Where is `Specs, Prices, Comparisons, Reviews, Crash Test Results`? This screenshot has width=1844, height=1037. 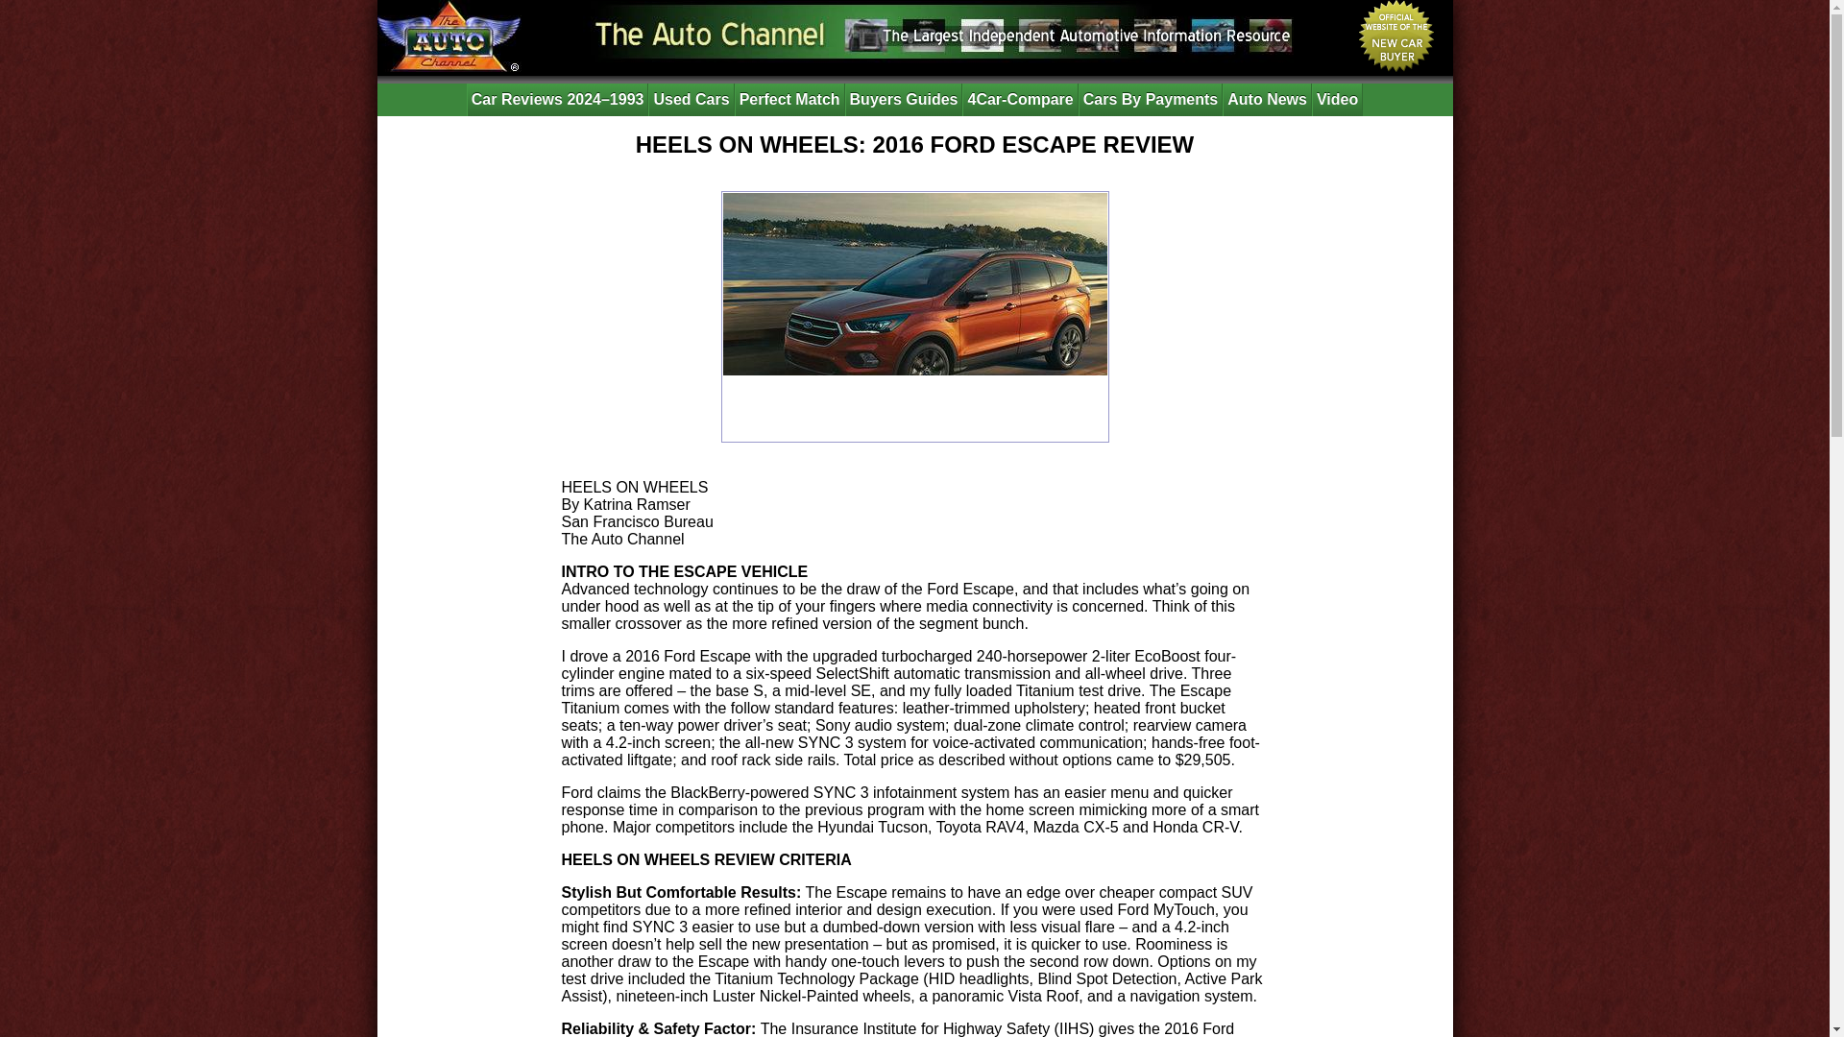 Specs, Prices, Comparisons, Reviews, Crash Test Results is located at coordinates (903, 100).